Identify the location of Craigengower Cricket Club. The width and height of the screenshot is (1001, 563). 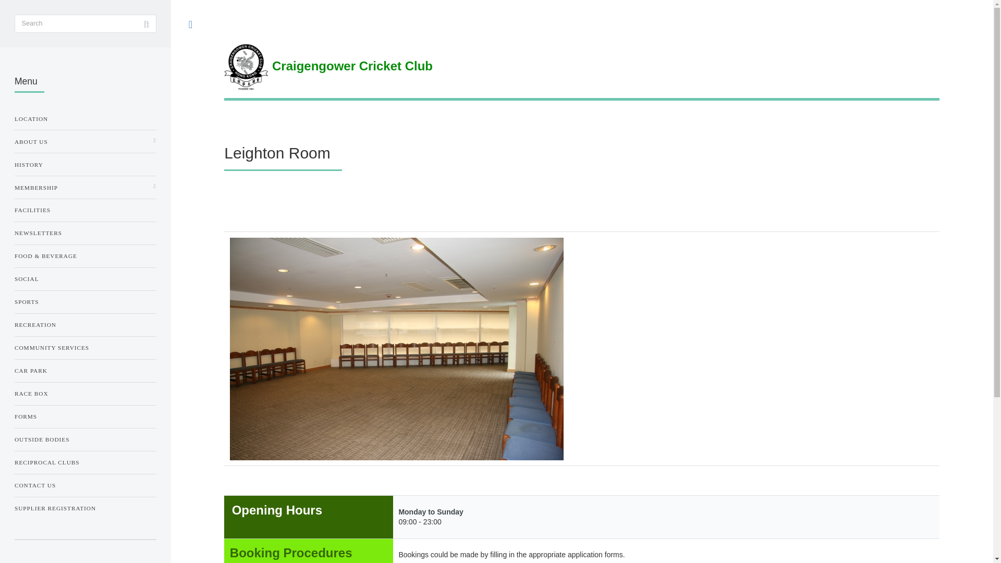
(582, 67).